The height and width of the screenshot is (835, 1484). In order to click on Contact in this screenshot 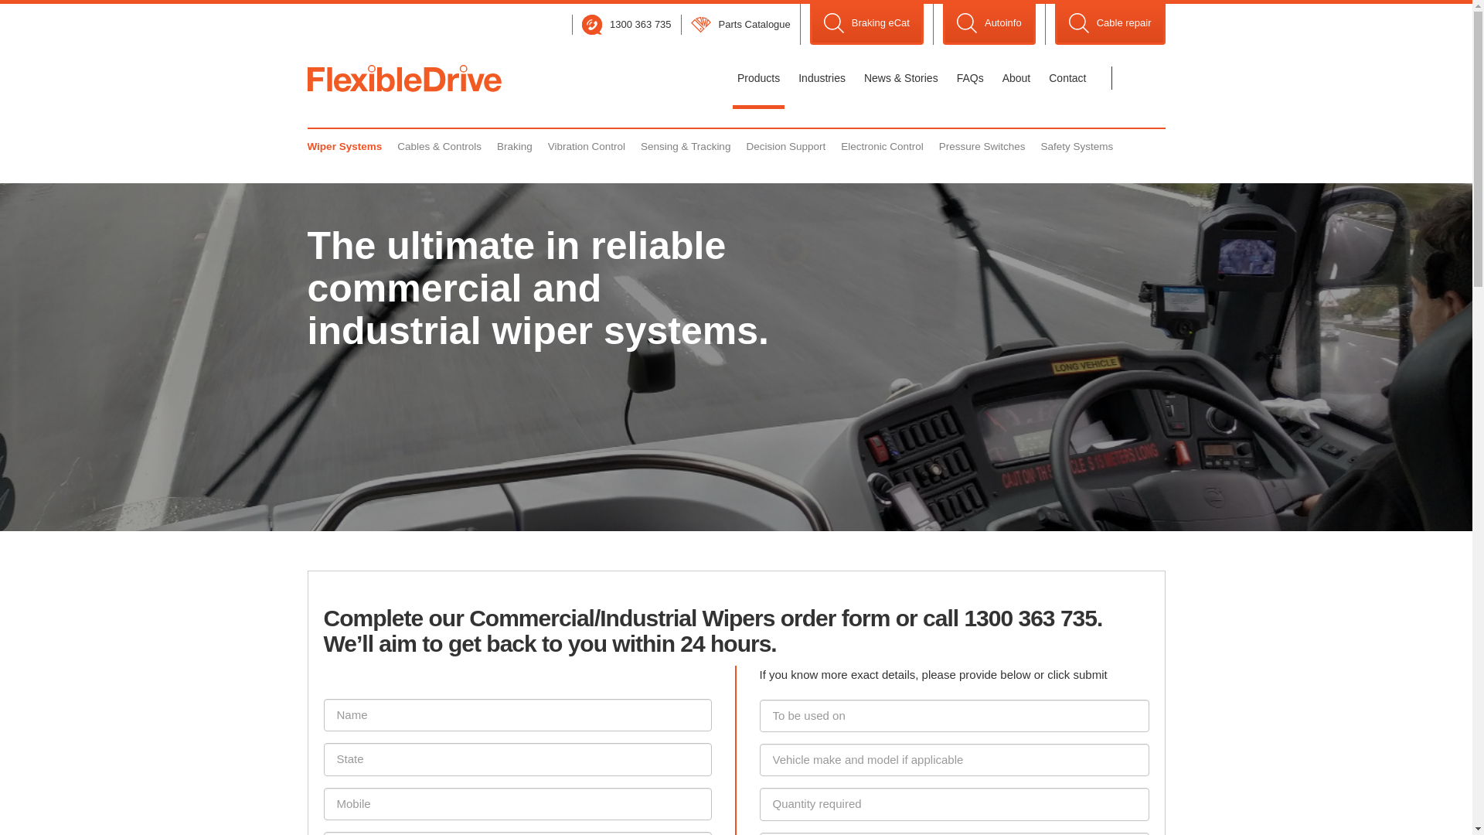, I will do `click(1067, 78)`.